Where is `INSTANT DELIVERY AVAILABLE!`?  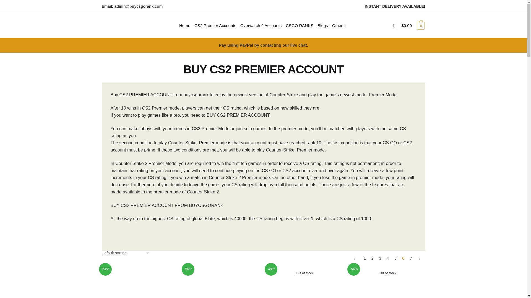
INSTANT DELIVERY AVAILABLE! is located at coordinates (395, 6).